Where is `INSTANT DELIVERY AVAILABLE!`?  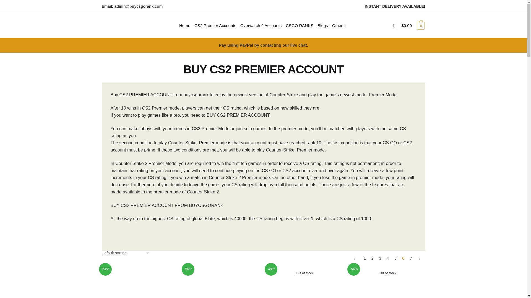
INSTANT DELIVERY AVAILABLE! is located at coordinates (395, 6).